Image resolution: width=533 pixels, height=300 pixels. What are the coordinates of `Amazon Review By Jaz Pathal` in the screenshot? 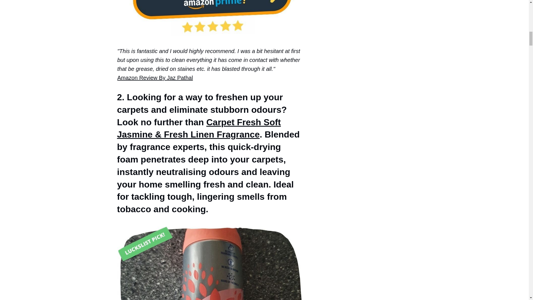 It's located at (155, 77).